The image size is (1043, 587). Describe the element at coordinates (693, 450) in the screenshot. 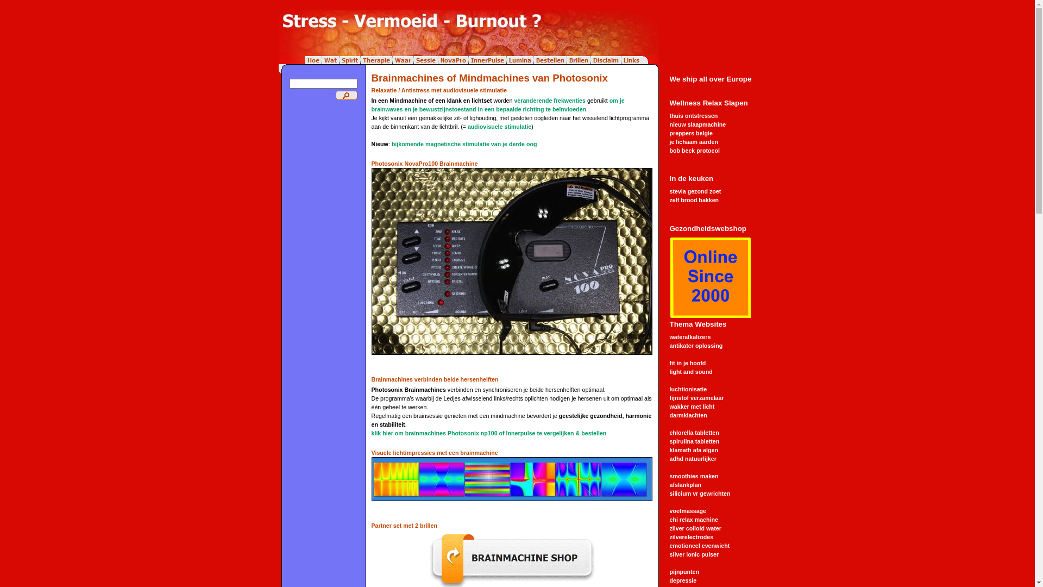

I see `klamath afa algen` at that location.